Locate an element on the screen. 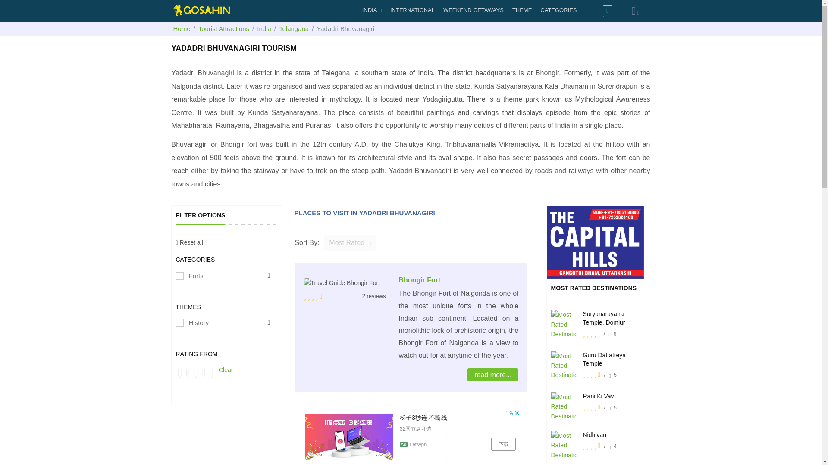  Clear is located at coordinates (225, 370).